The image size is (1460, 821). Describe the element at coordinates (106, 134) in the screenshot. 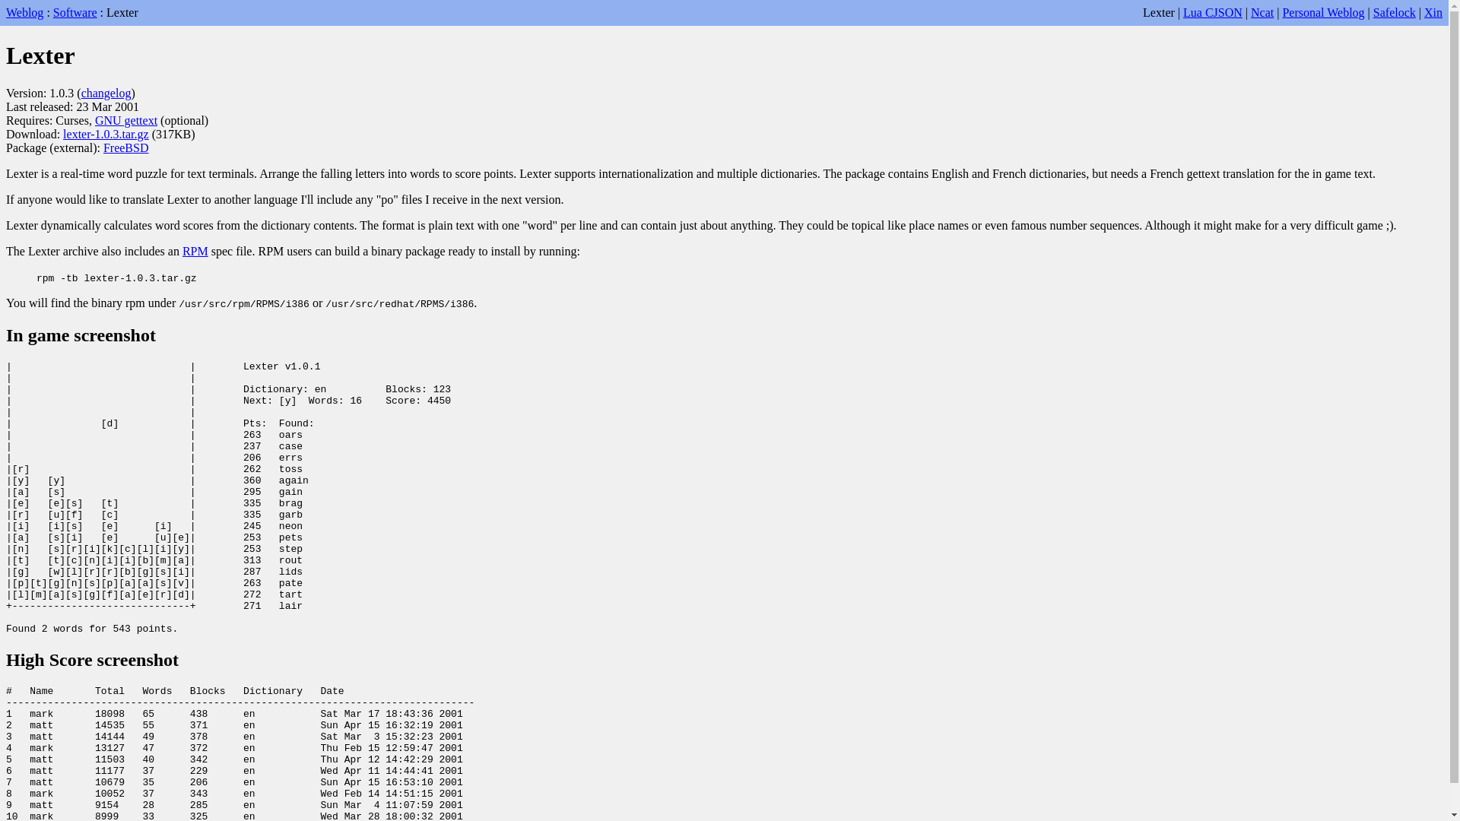

I see `lexter-1.0.3.tar.gz` at that location.